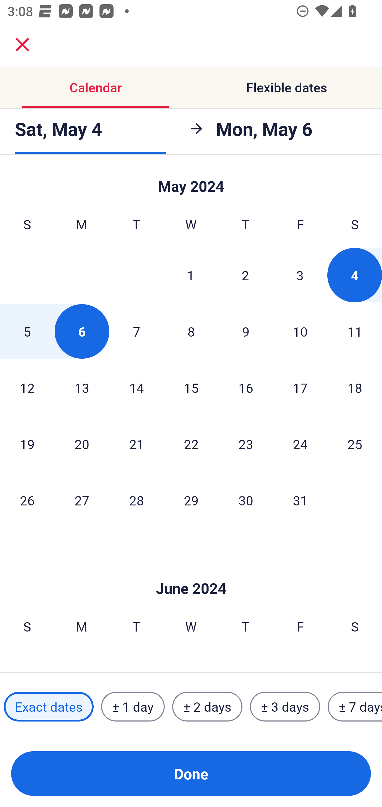 The width and height of the screenshot is (382, 807). I want to click on Done, so click(191, 774).